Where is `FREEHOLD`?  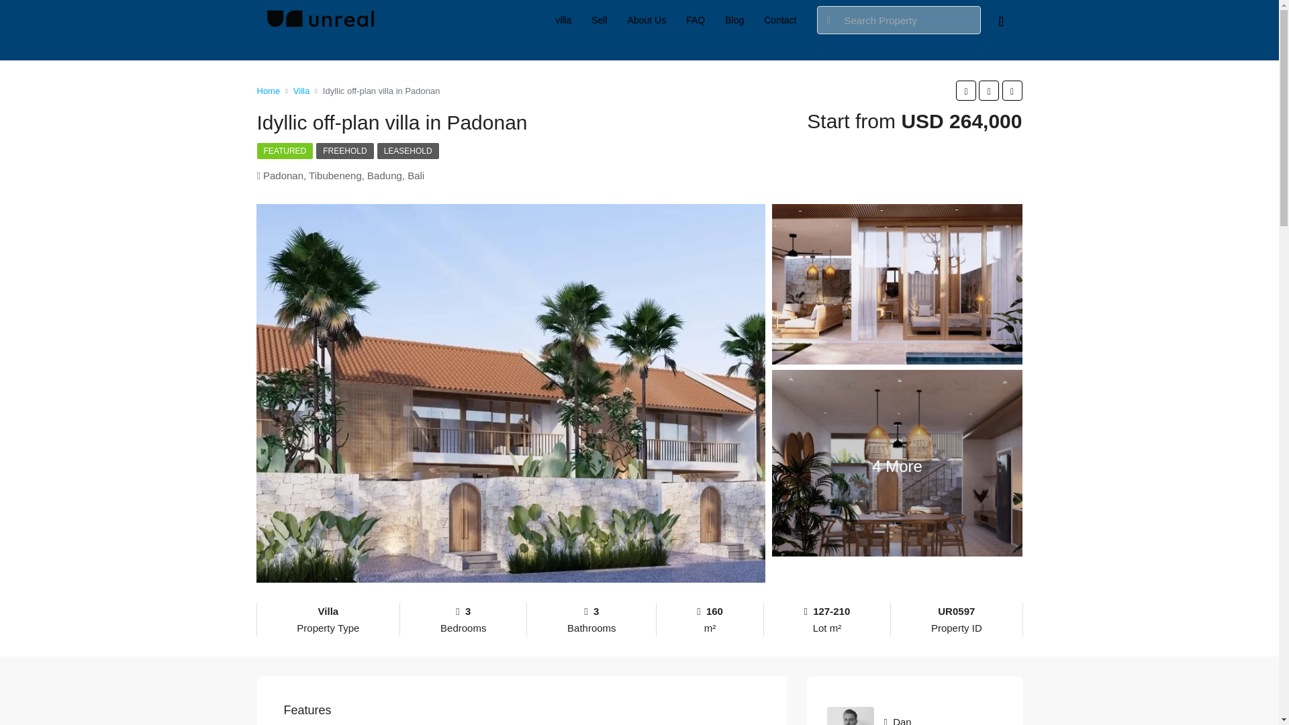 FREEHOLD is located at coordinates (344, 150).